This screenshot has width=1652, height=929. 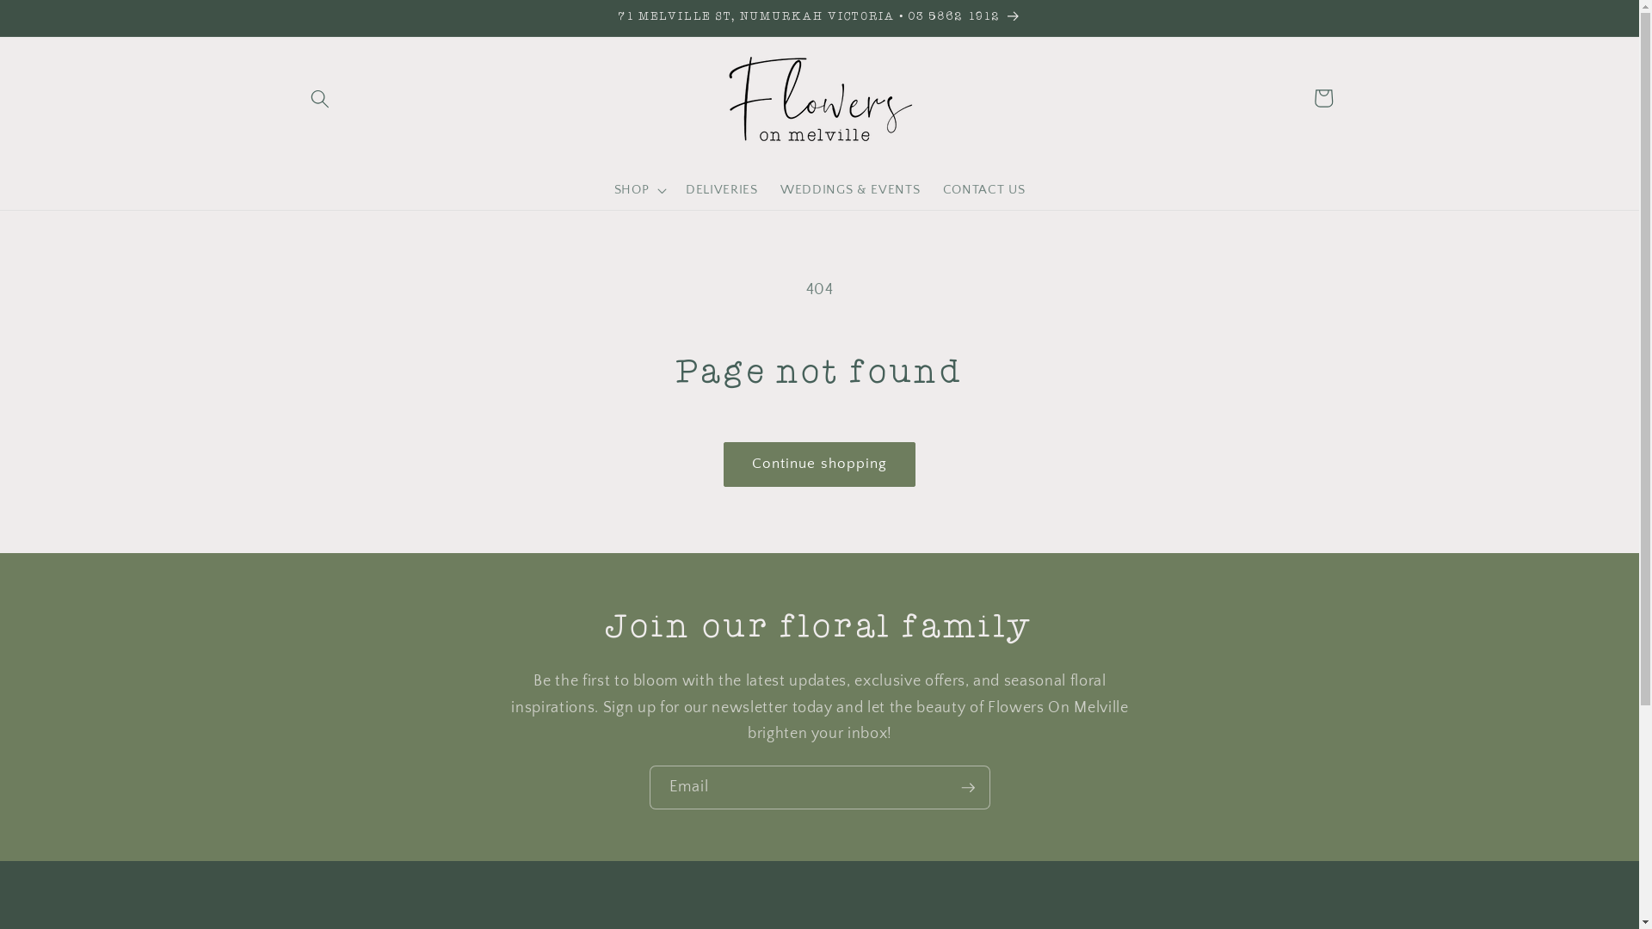 What do you see at coordinates (1323, 98) in the screenshot?
I see `Cart` at bounding box center [1323, 98].